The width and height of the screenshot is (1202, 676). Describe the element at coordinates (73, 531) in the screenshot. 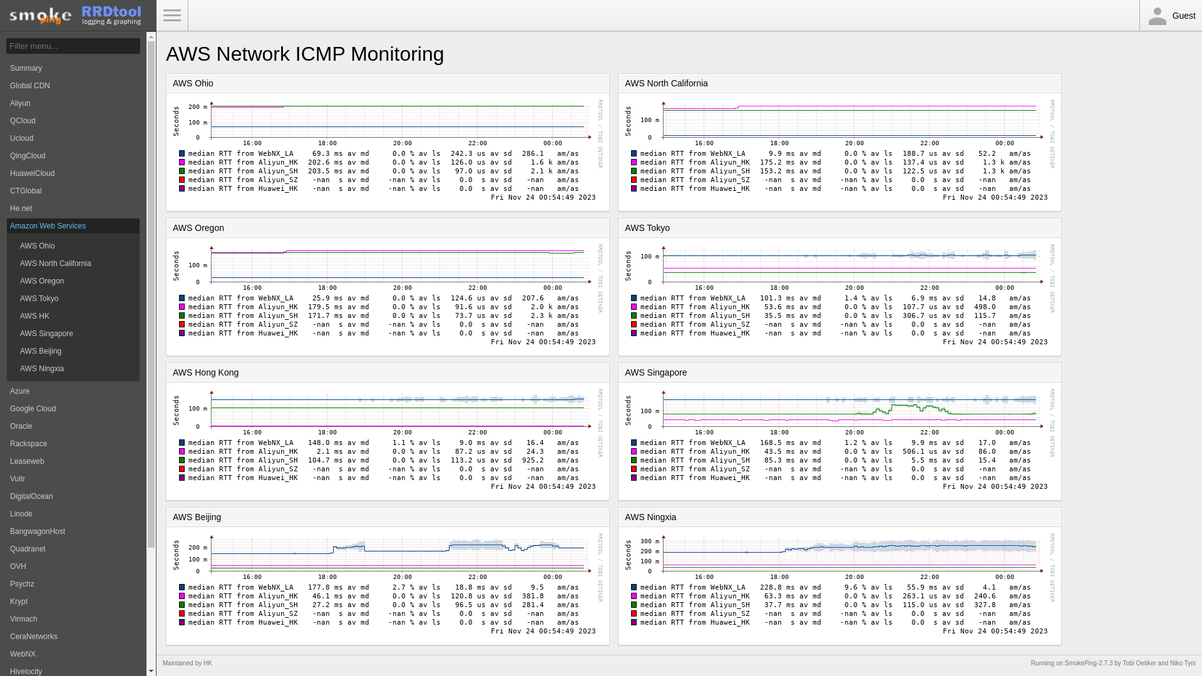

I see `BangwagonHost` at that location.